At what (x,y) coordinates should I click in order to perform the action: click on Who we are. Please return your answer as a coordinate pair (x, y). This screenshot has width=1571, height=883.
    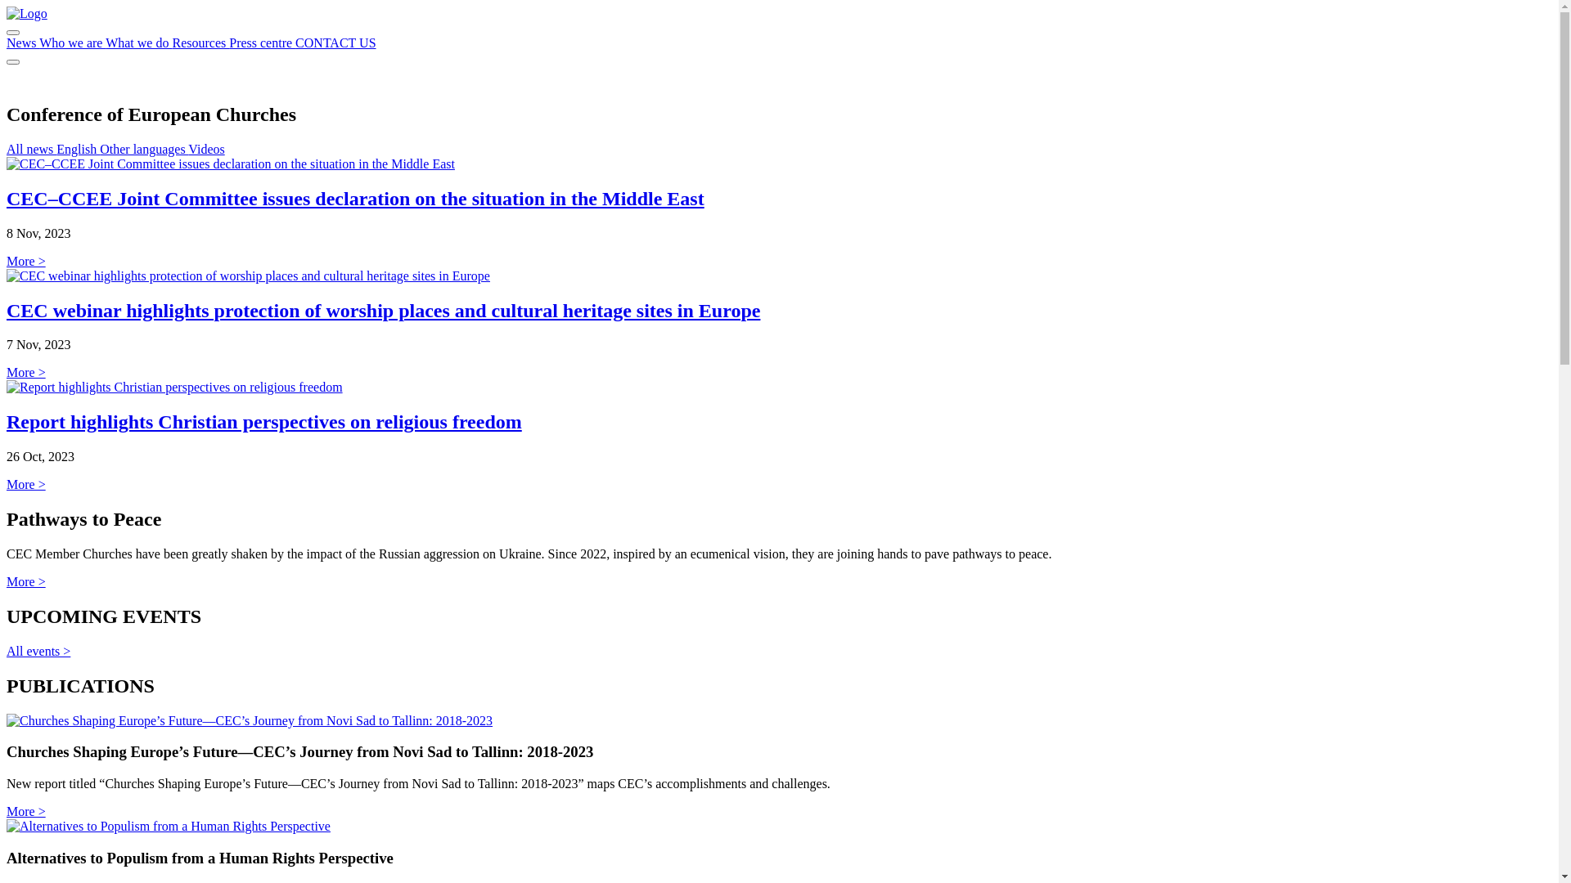
    Looking at the image, I should click on (72, 43).